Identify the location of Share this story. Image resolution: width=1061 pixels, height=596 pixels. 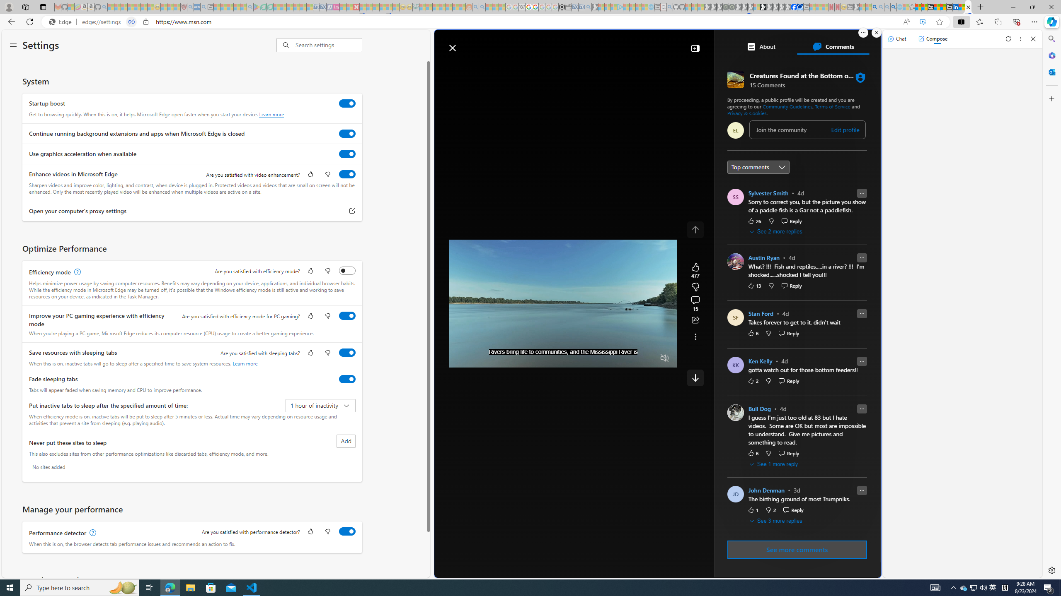
(695, 320).